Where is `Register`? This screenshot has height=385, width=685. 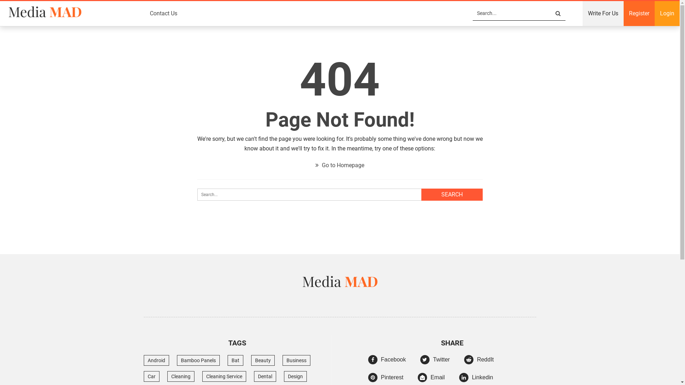
Register is located at coordinates (639, 14).